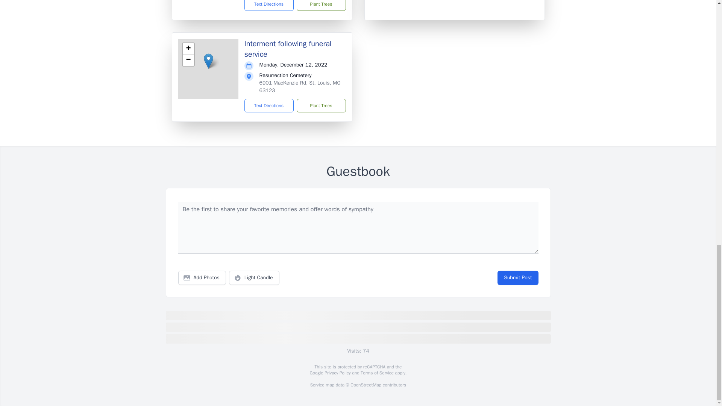  I want to click on Zoom in, so click(188, 48).